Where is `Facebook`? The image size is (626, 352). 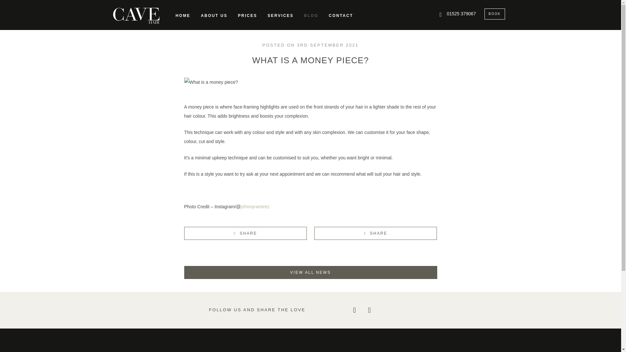
Facebook is located at coordinates (356, 310).